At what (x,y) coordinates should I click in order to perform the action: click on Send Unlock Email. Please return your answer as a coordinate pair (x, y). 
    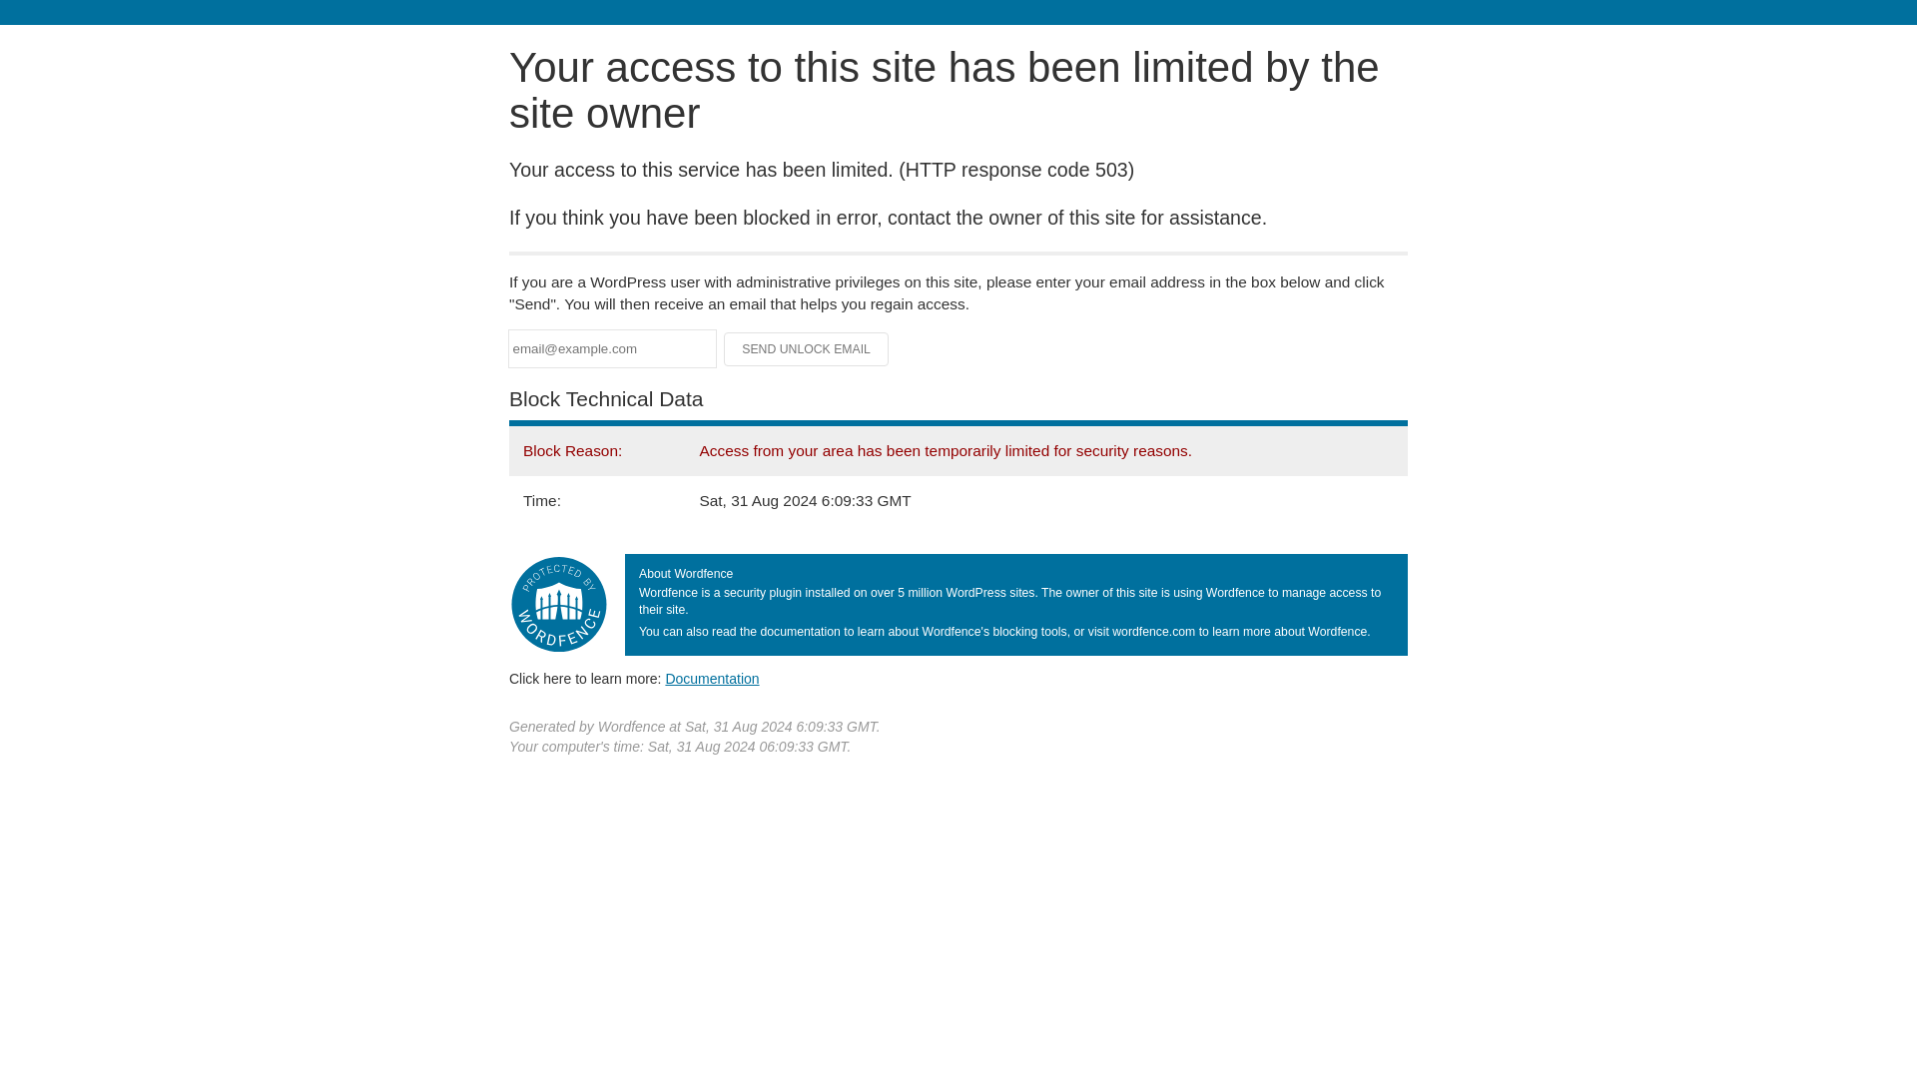
    Looking at the image, I should click on (807, 349).